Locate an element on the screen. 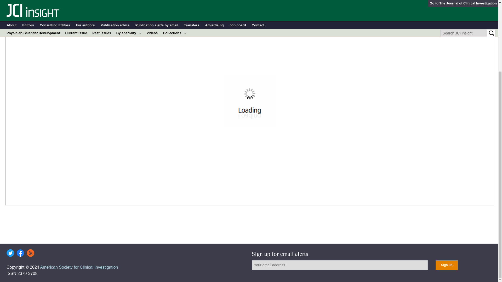  RSS is located at coordinates (30, 253).